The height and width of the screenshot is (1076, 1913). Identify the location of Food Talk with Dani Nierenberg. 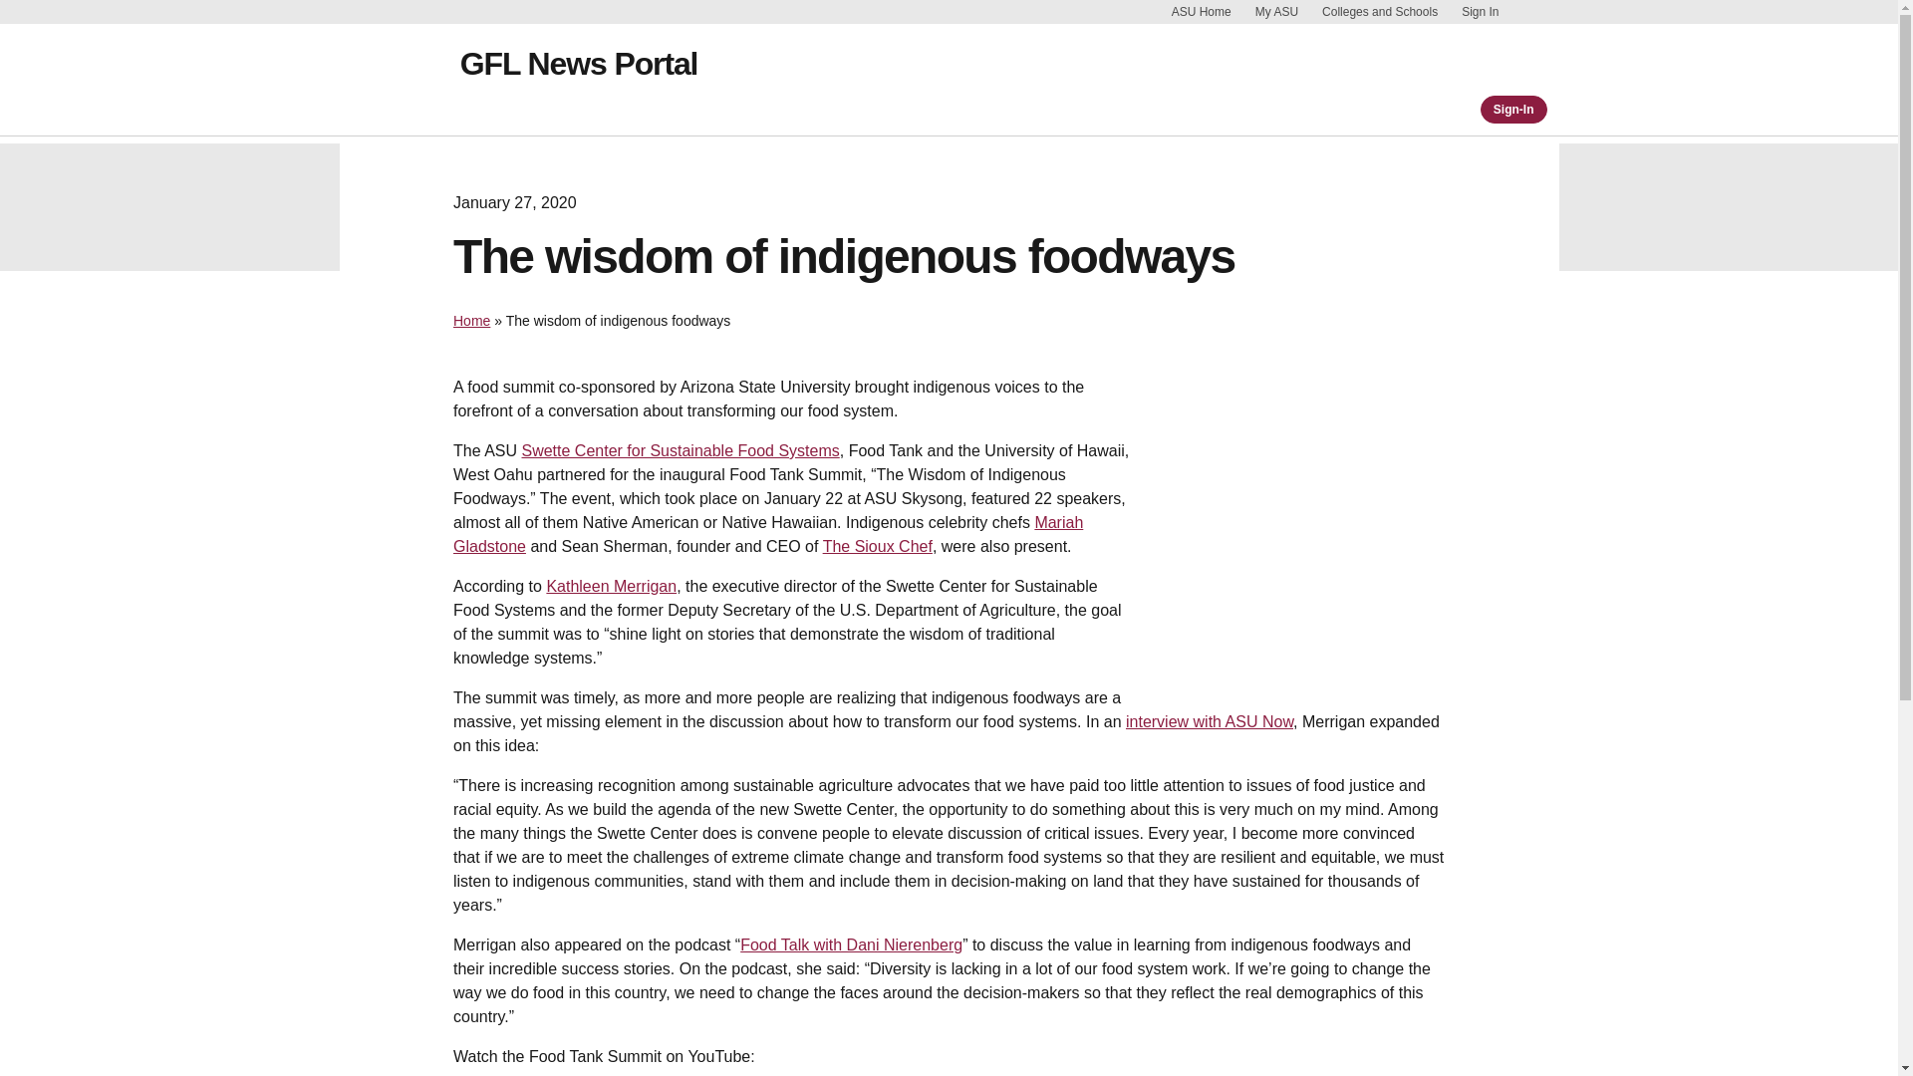
(851, 944).